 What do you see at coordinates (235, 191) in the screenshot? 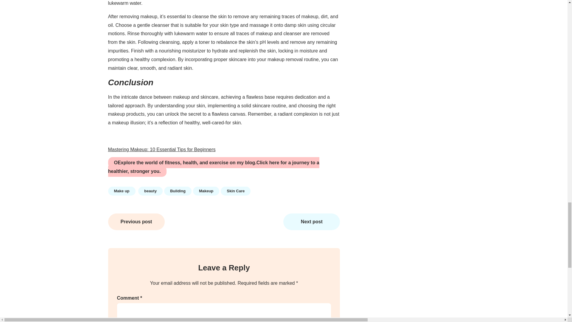
I see `Skin Care` at bounding box center [235, 191].